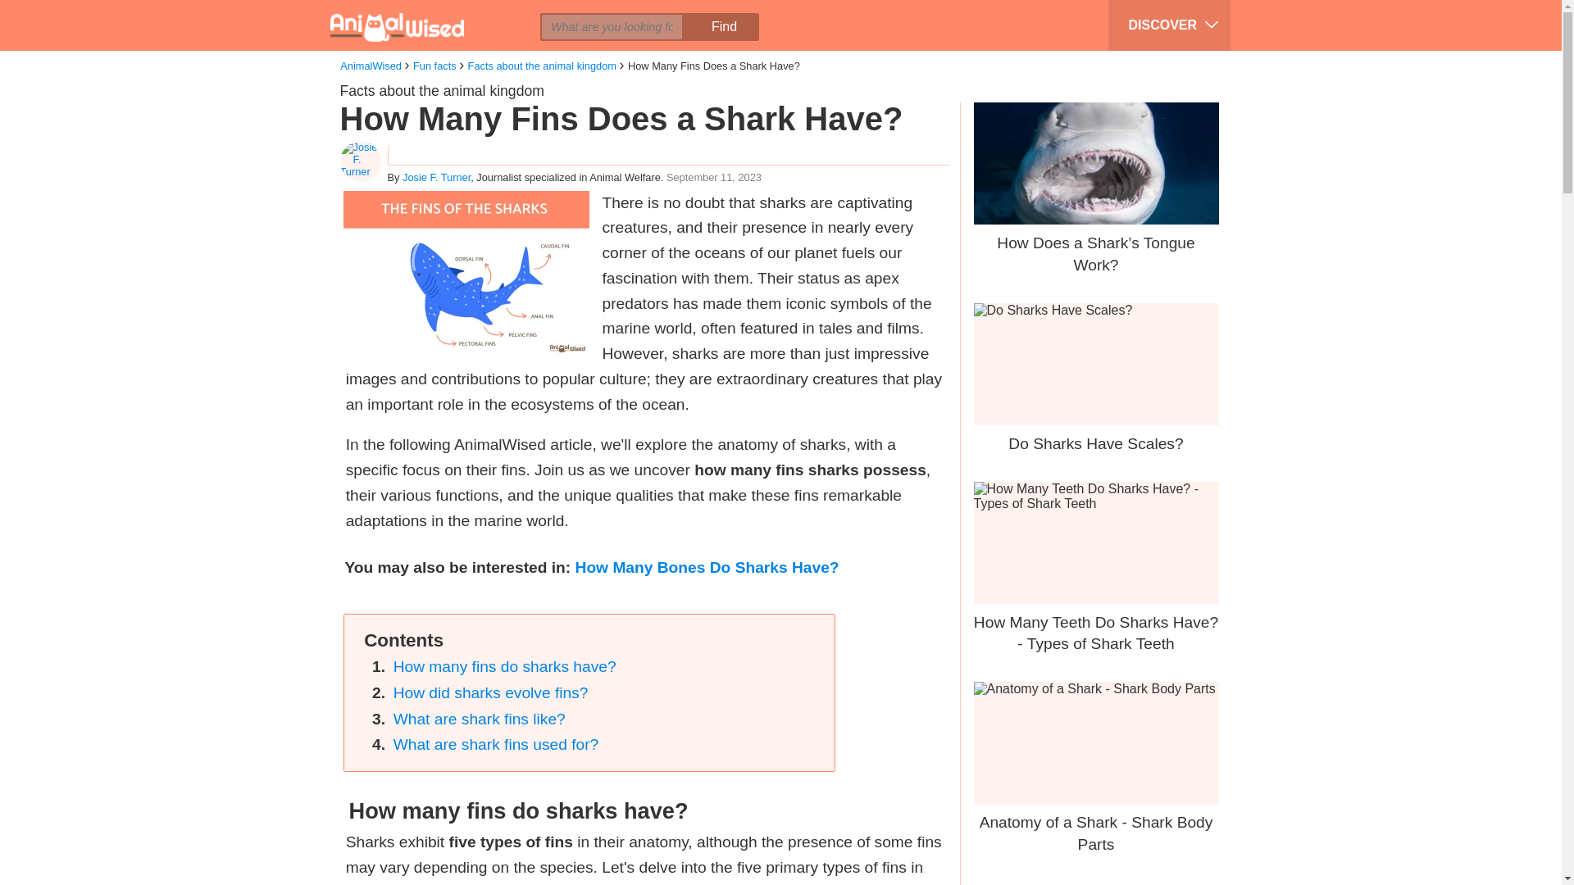  I want to click on AnimalWised, so click(371, 66).